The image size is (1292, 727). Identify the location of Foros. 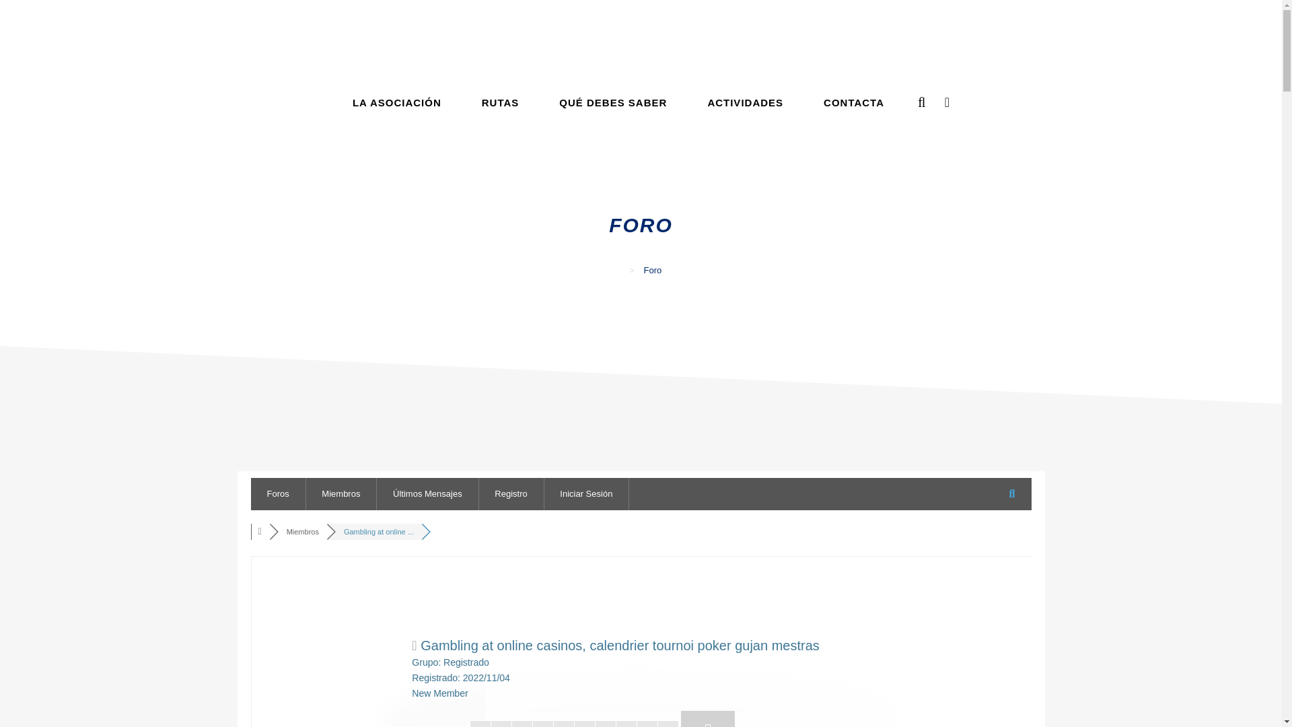
(261, 532).